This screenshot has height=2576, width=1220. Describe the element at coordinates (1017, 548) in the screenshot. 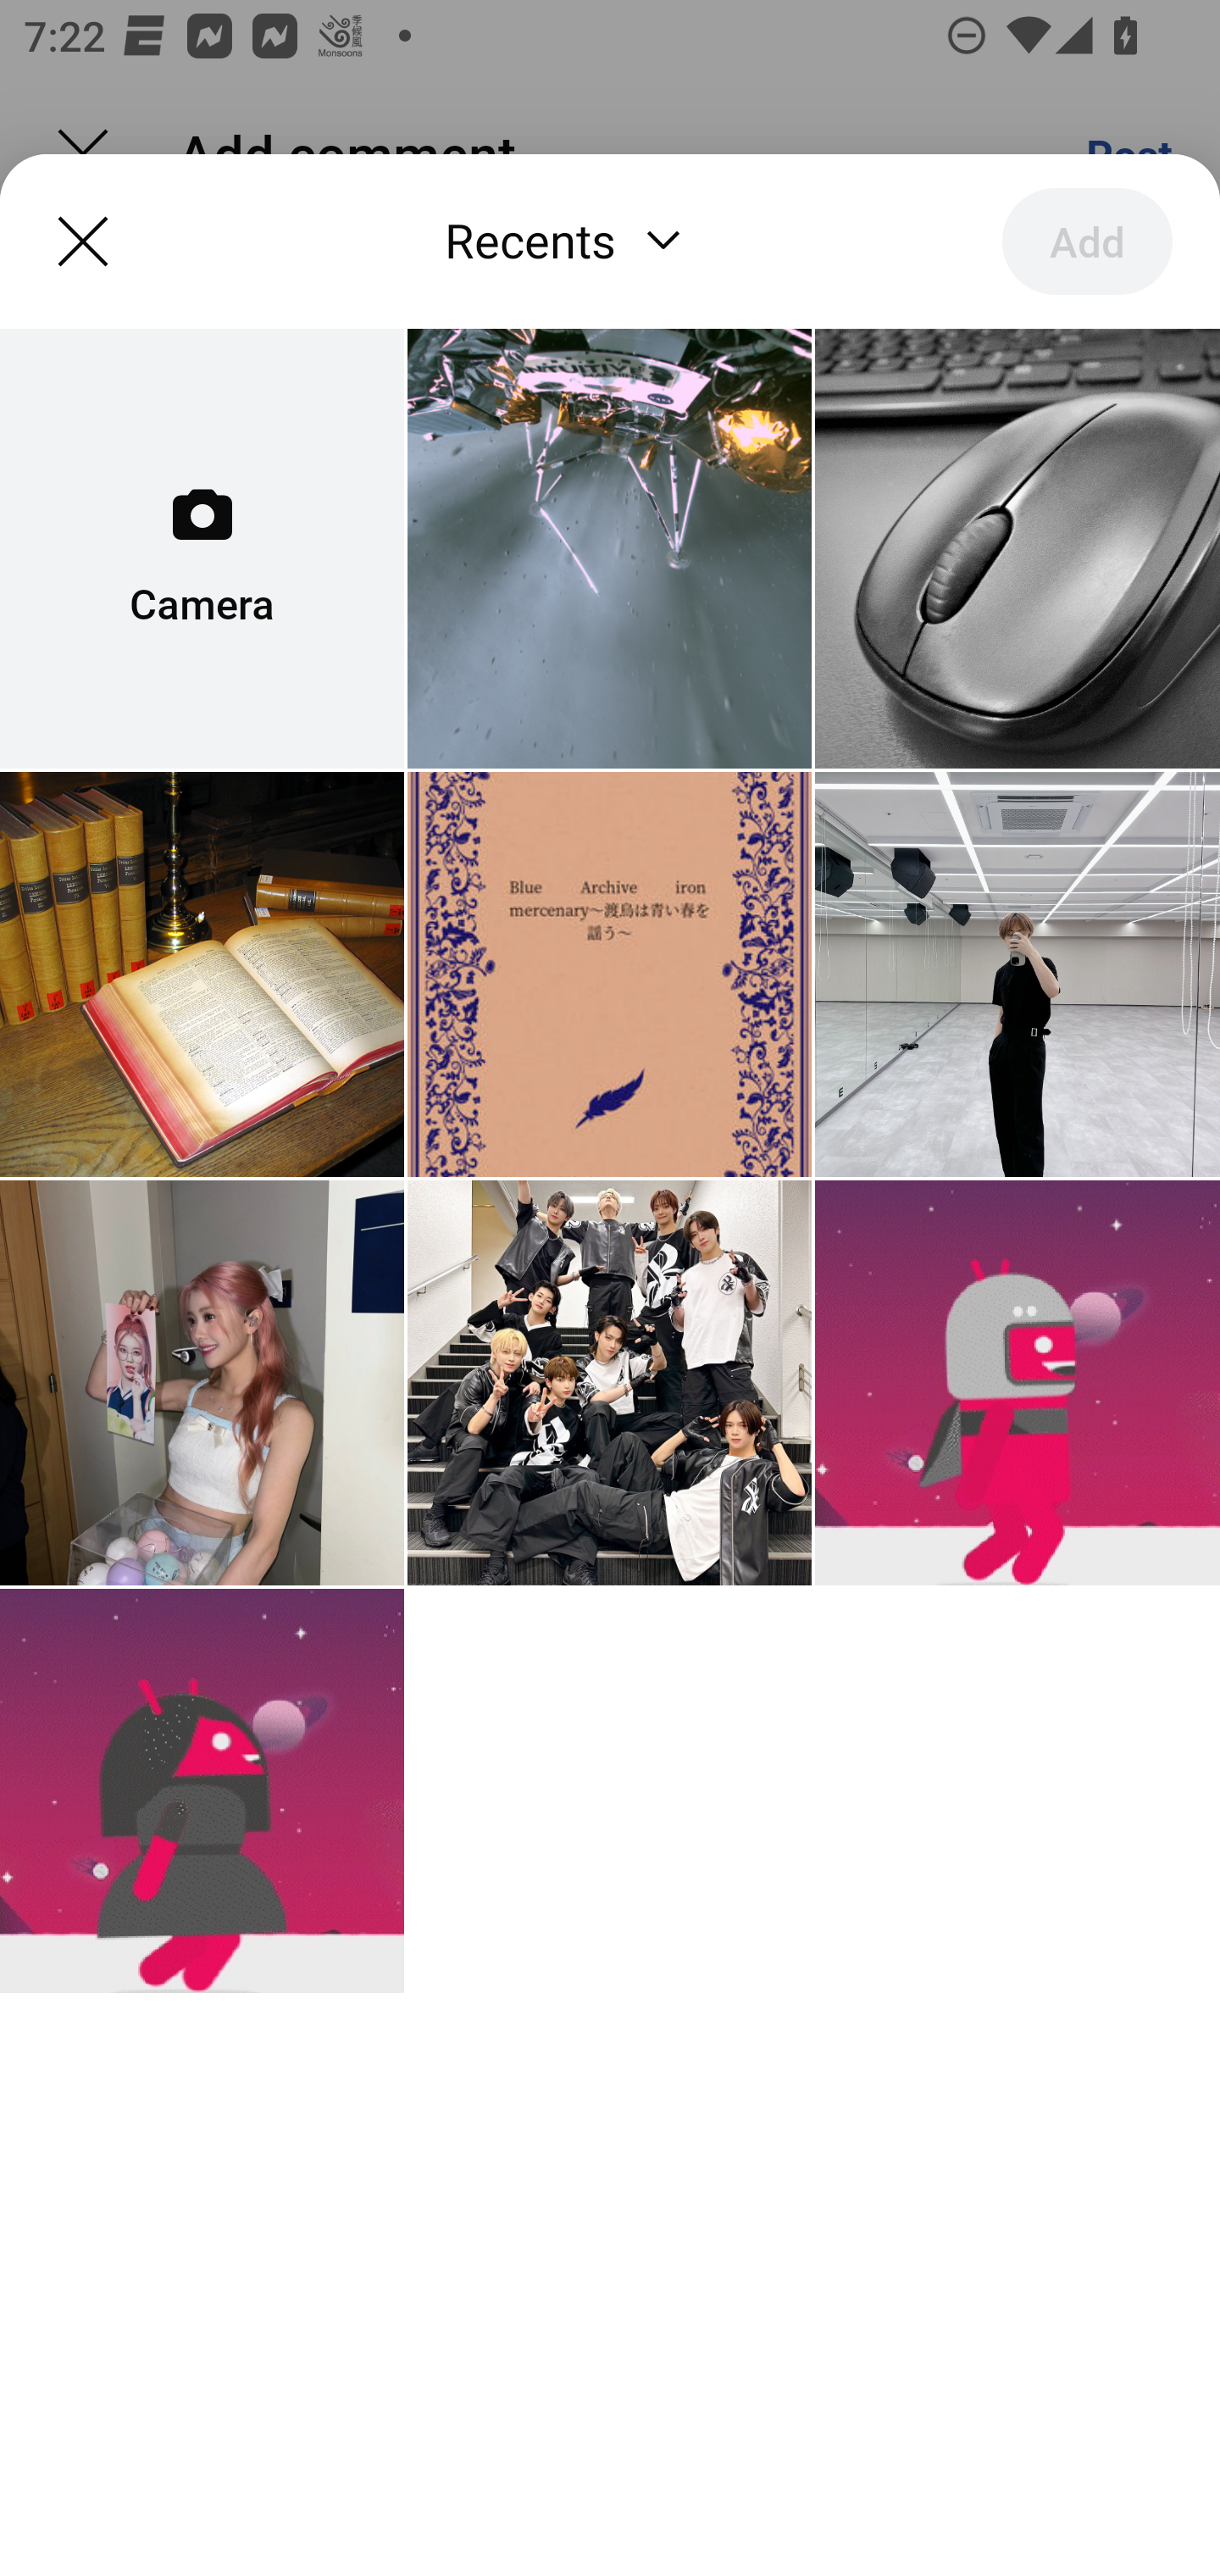

I see `Photo, Date: Mar 5, 2024` at that location.